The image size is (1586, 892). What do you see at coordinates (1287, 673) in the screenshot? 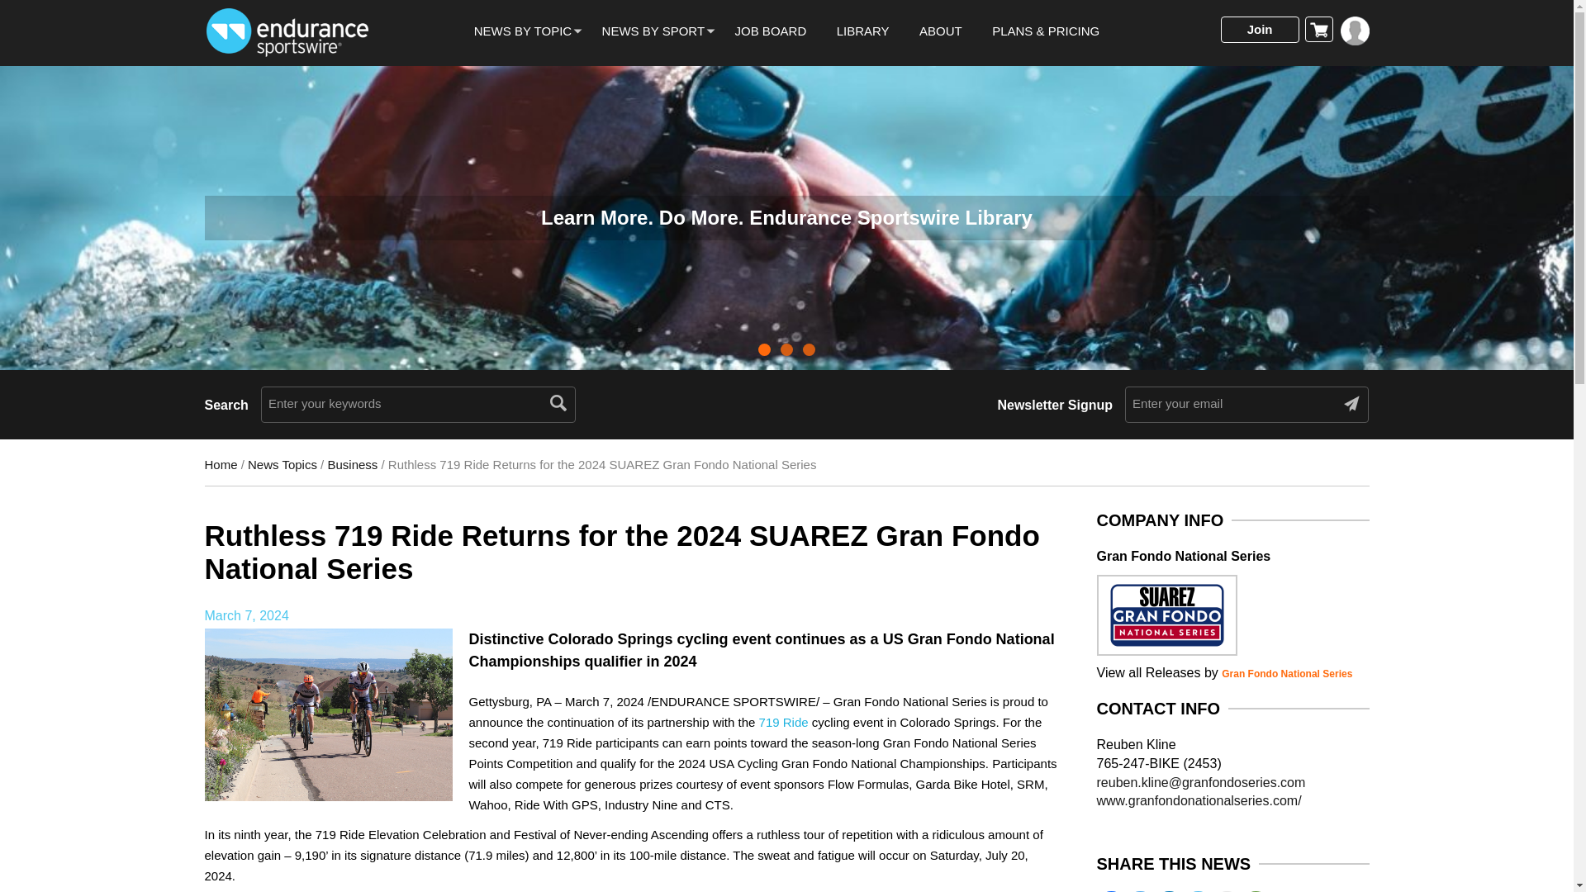
I see `Posts by Gran Fondo National Series` at bounding box center [1287, 673].